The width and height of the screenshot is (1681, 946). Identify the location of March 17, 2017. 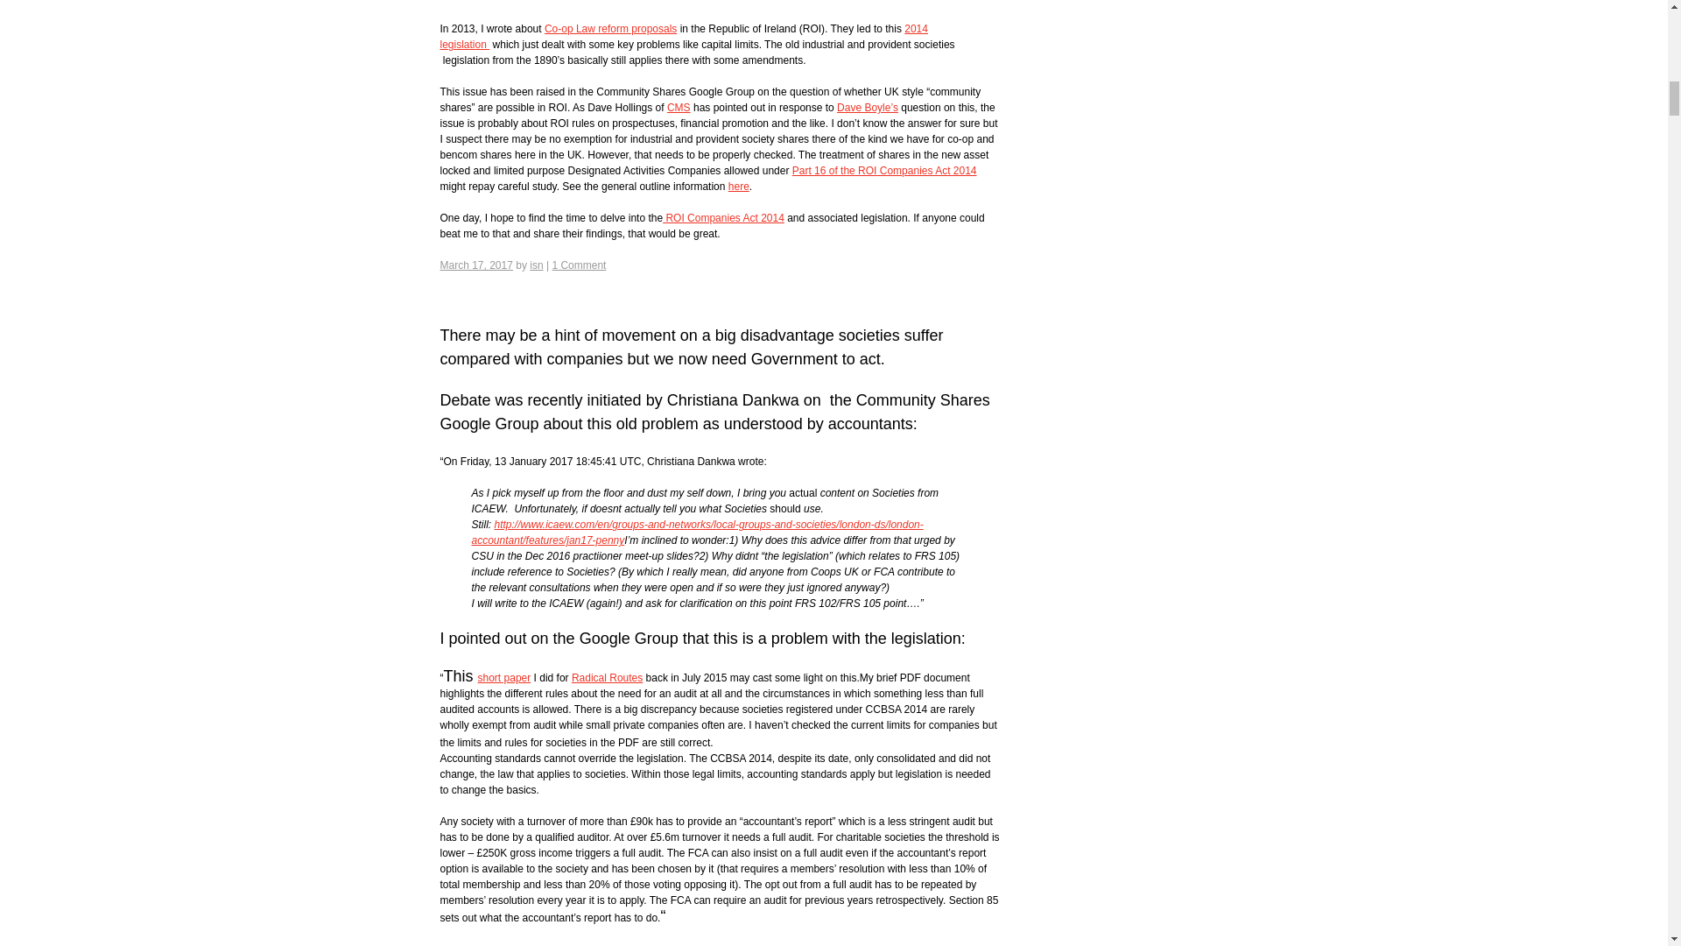
(475, 265).